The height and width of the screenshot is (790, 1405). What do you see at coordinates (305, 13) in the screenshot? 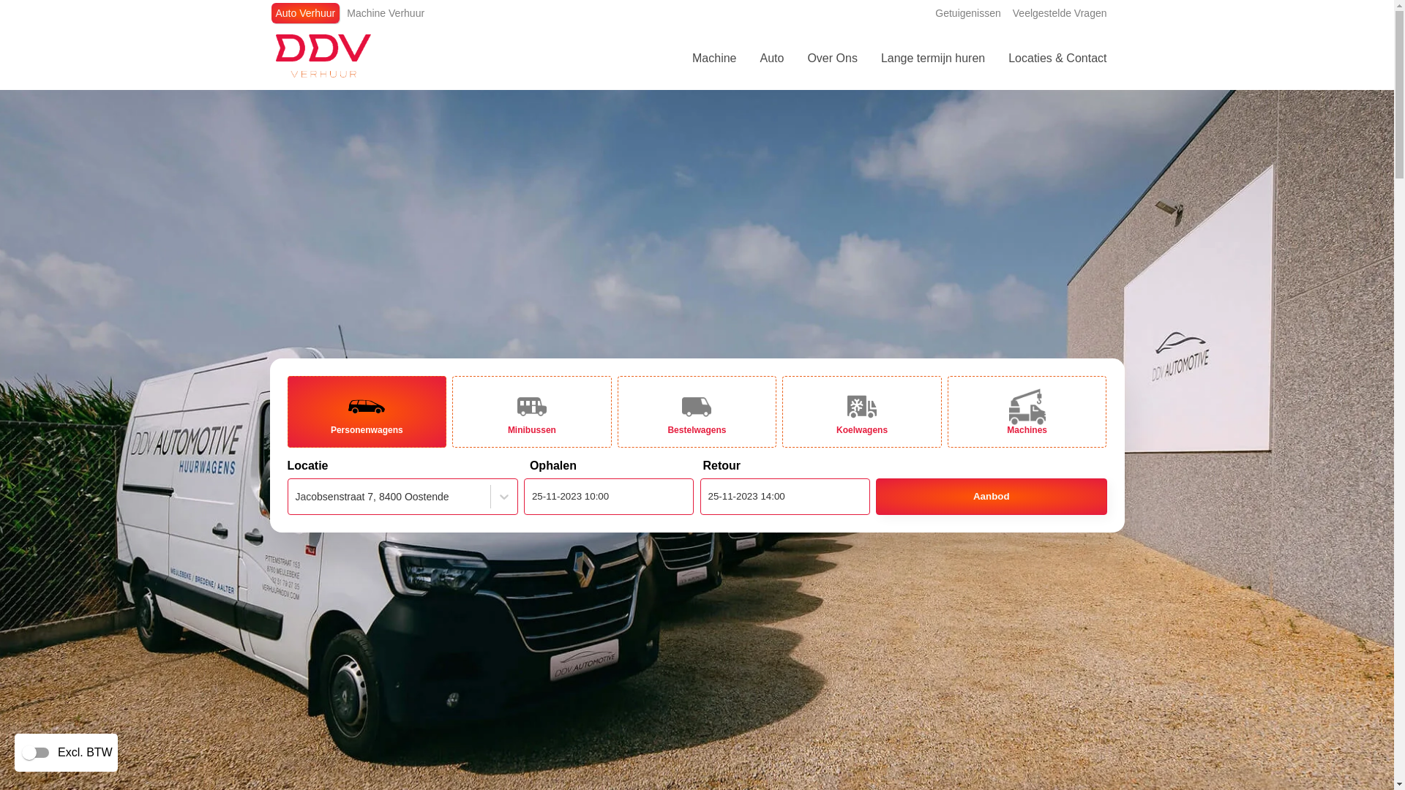
I see `Auto Verhuur` at bounding box center [305, 13].